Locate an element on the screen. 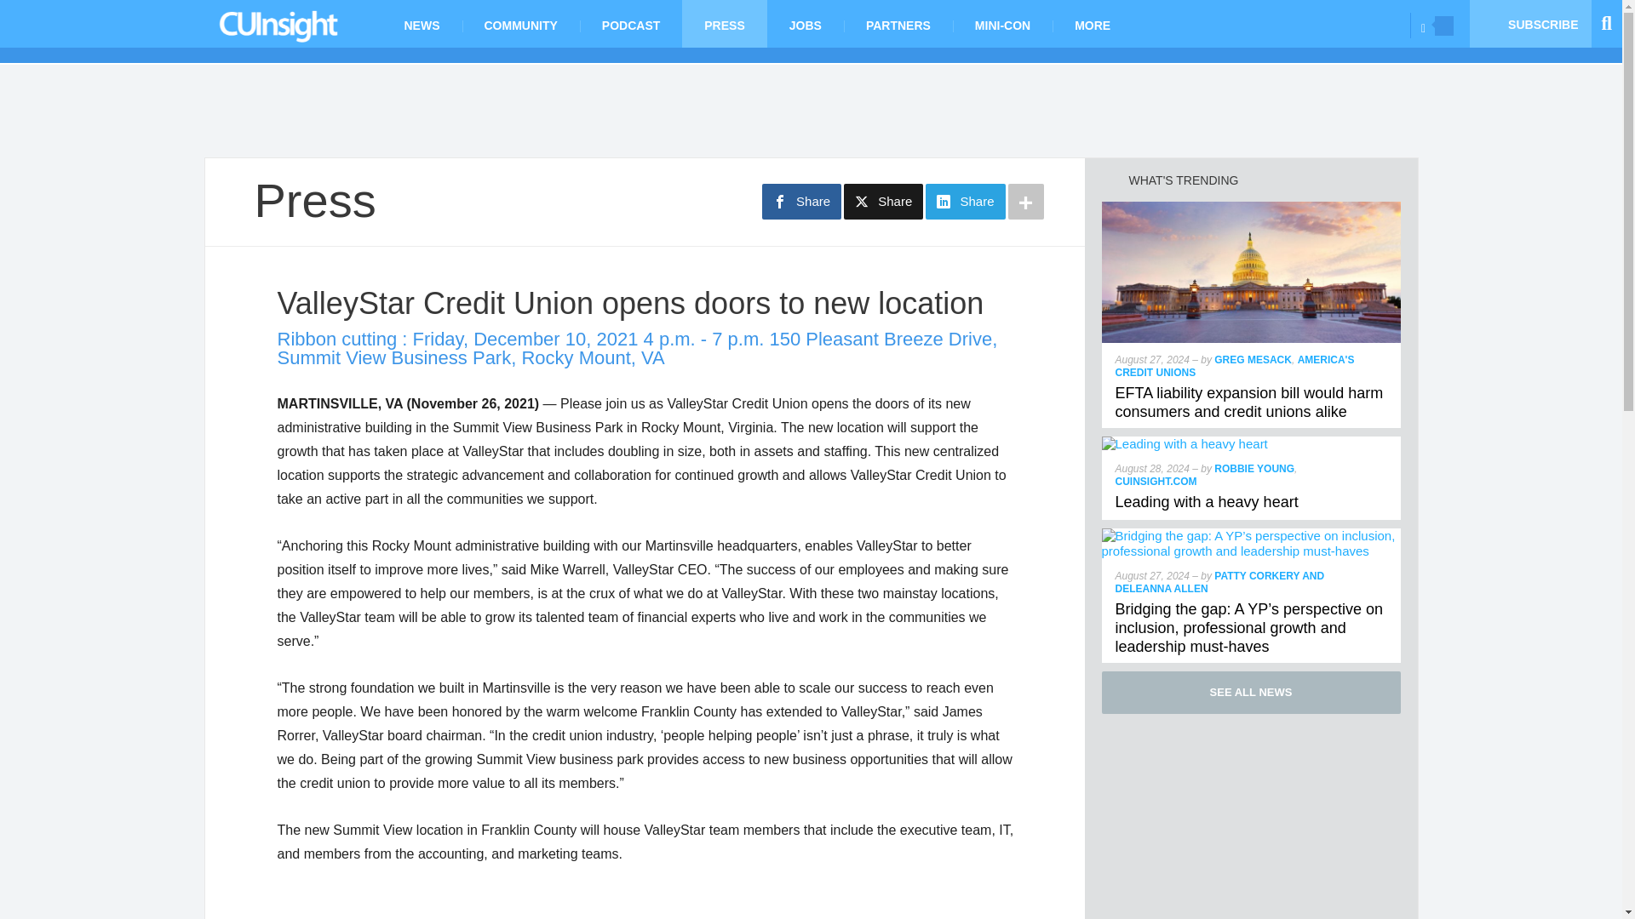 The width and height of the screenshot is (1635, 919). JOBS is located at coordinates (805, 24).